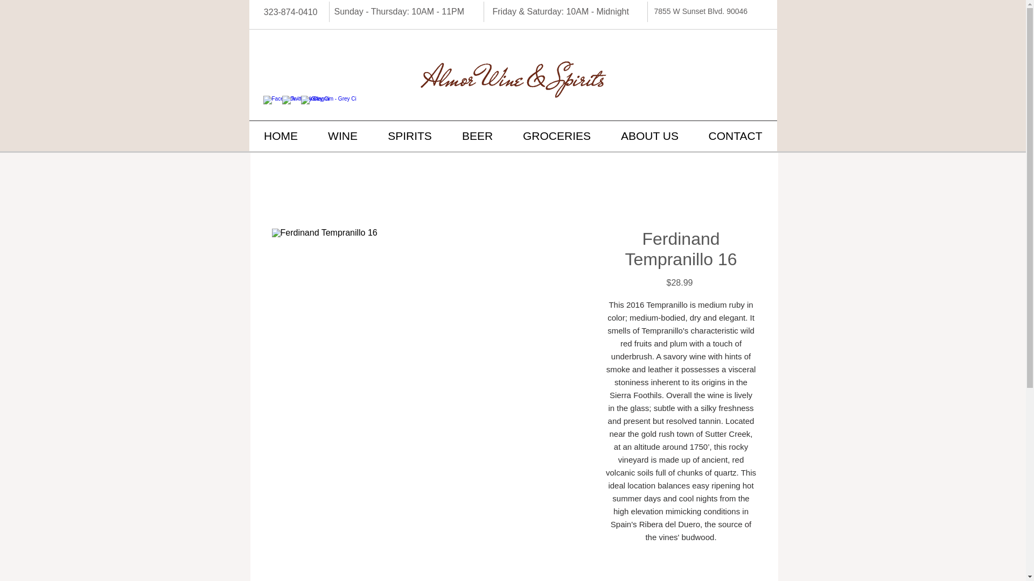 The width and height of the screenshot is (1034, 581). I want to click on WINE, so click(343, 136).